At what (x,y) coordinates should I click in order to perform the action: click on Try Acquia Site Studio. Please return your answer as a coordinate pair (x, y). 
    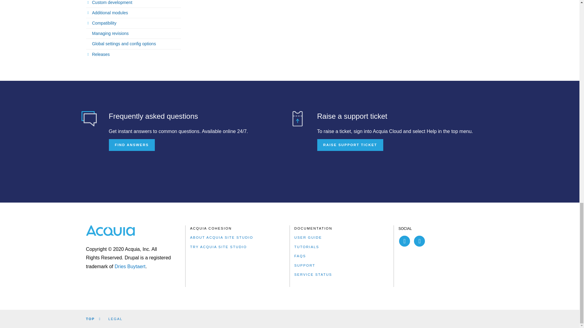
    Looking at the image, I should click on (218, 247).